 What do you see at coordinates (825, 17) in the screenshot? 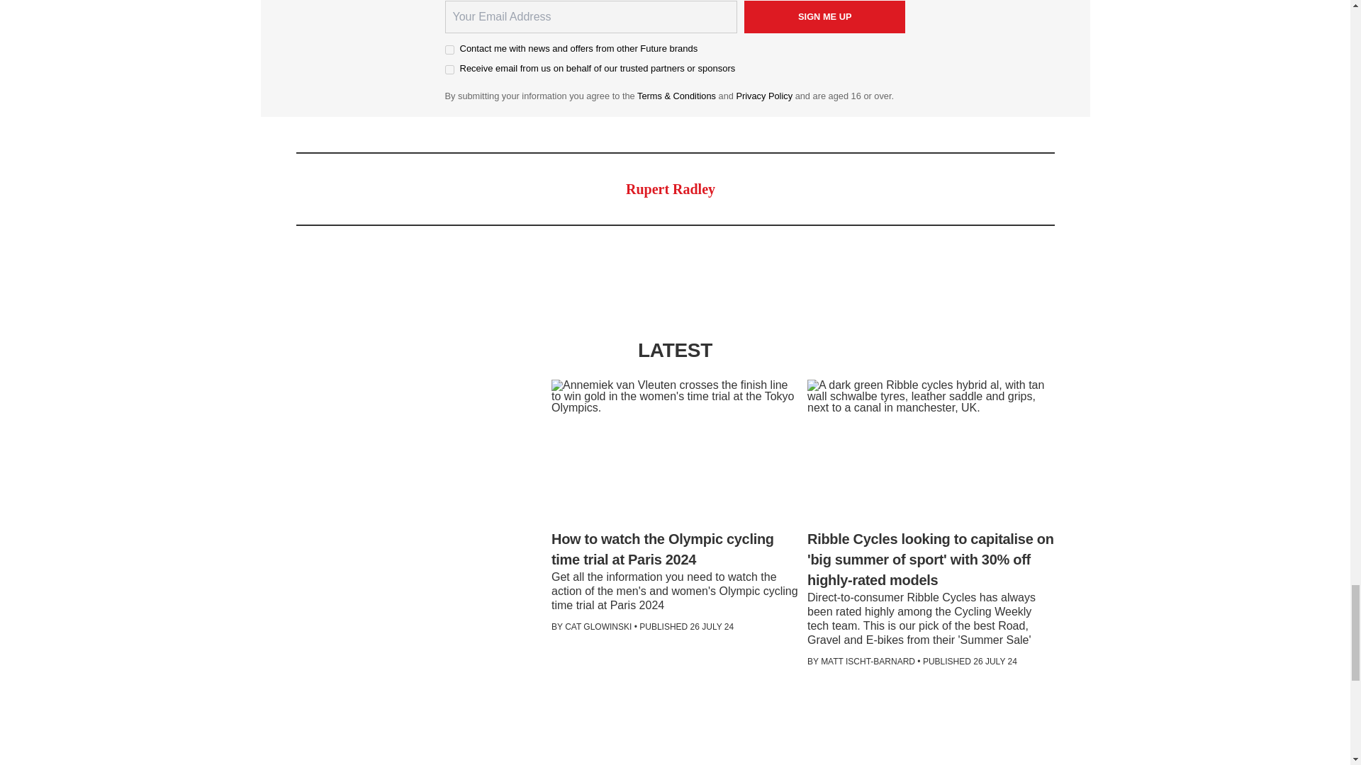
I see `Sign me up` at bounding box center [825, 17].